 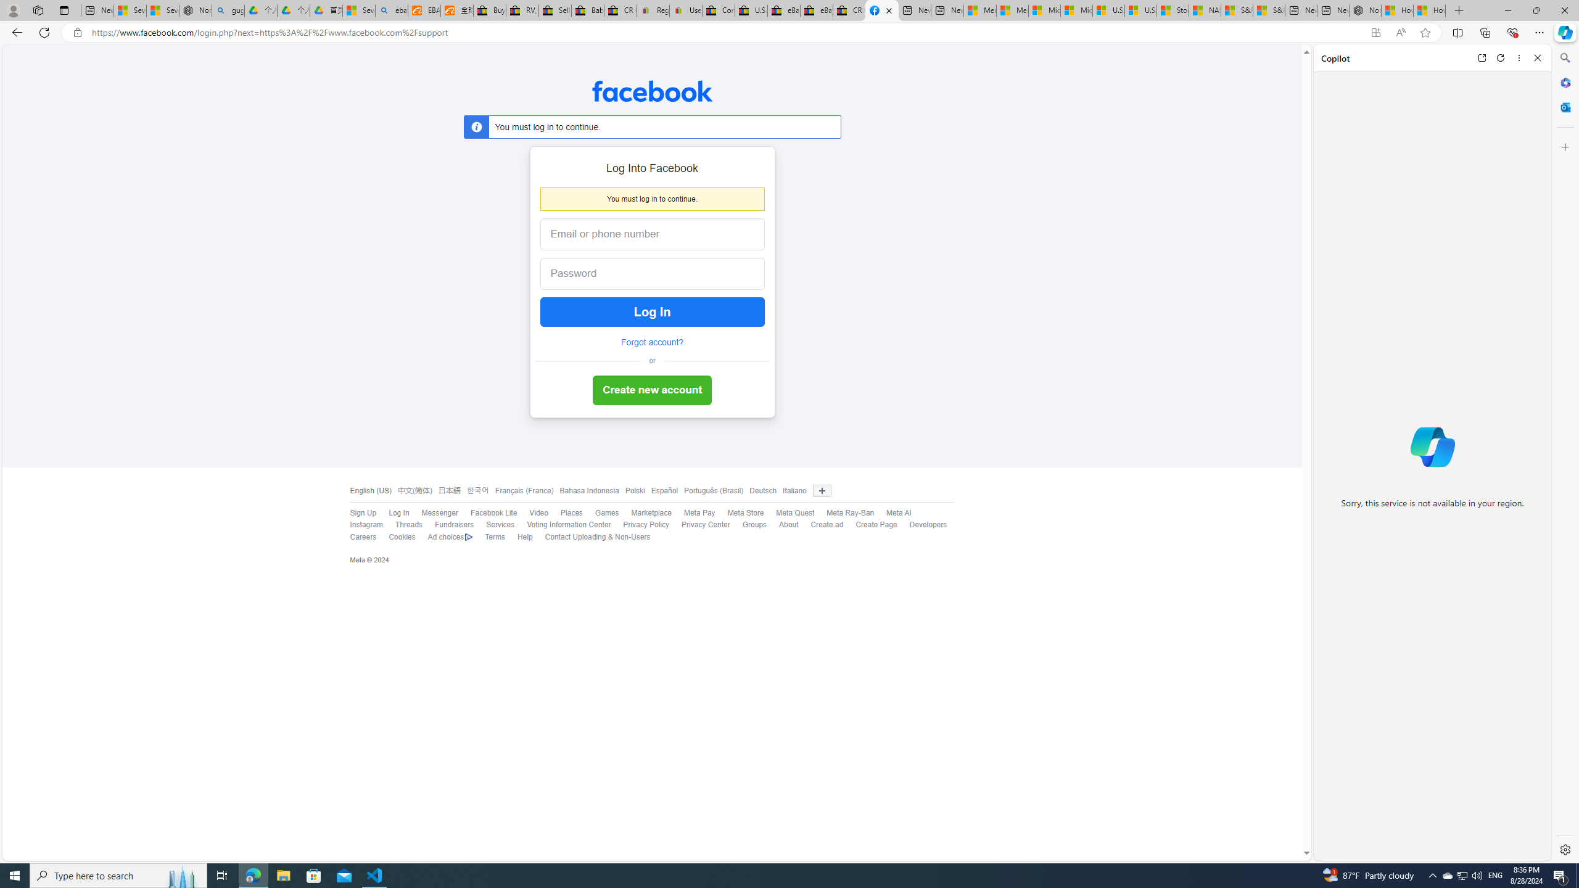 What do you see at coordinates (357, 537) in the screenshot?
I see `Careers` at bounding box center [357, 537].